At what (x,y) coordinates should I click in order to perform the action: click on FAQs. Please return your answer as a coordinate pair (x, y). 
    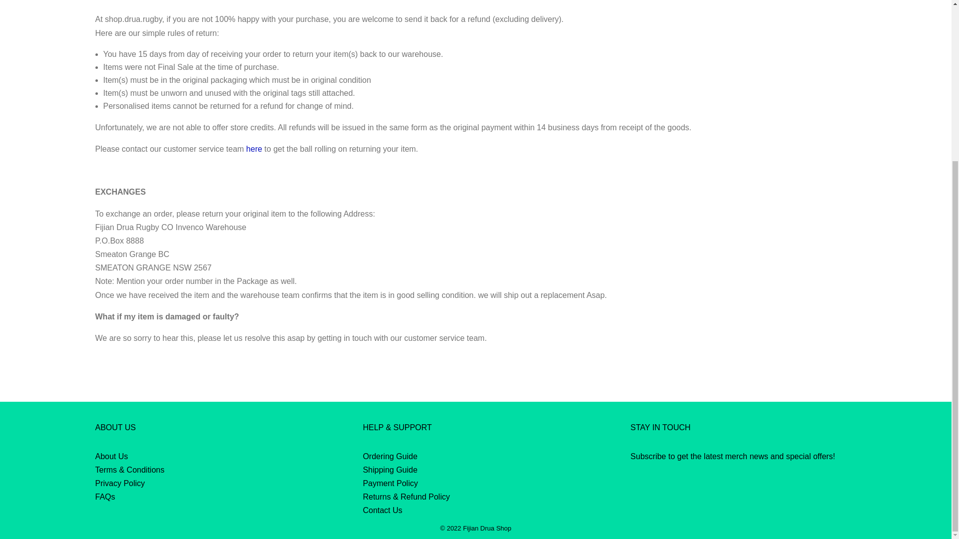
    Looking at the image, I should click on (105, 497).